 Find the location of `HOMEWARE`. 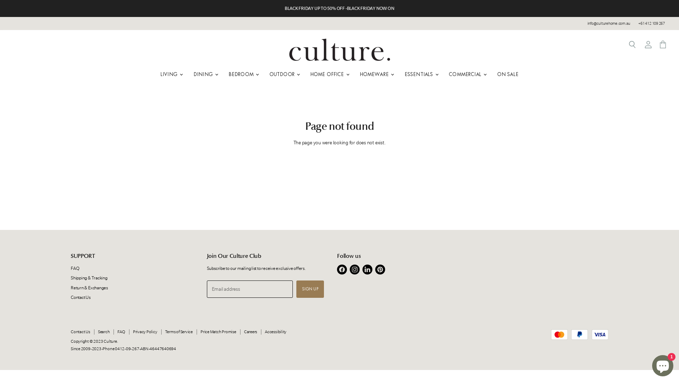

HOMEWARE is located at coordinates (376, 74).